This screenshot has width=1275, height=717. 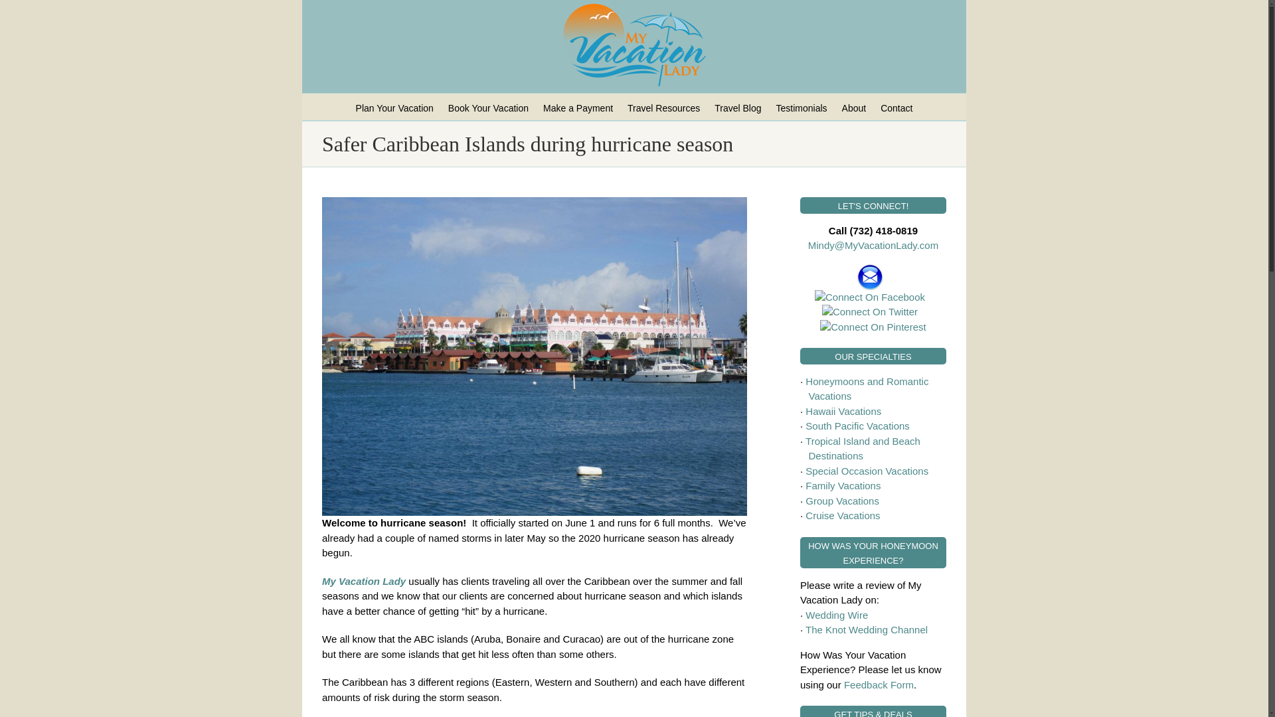 What do you see at coordinates (843, 410) in the screenshot?
I see `Hawaiian Vacation, Hawaii Vacation` at bounding box center [843, 410].